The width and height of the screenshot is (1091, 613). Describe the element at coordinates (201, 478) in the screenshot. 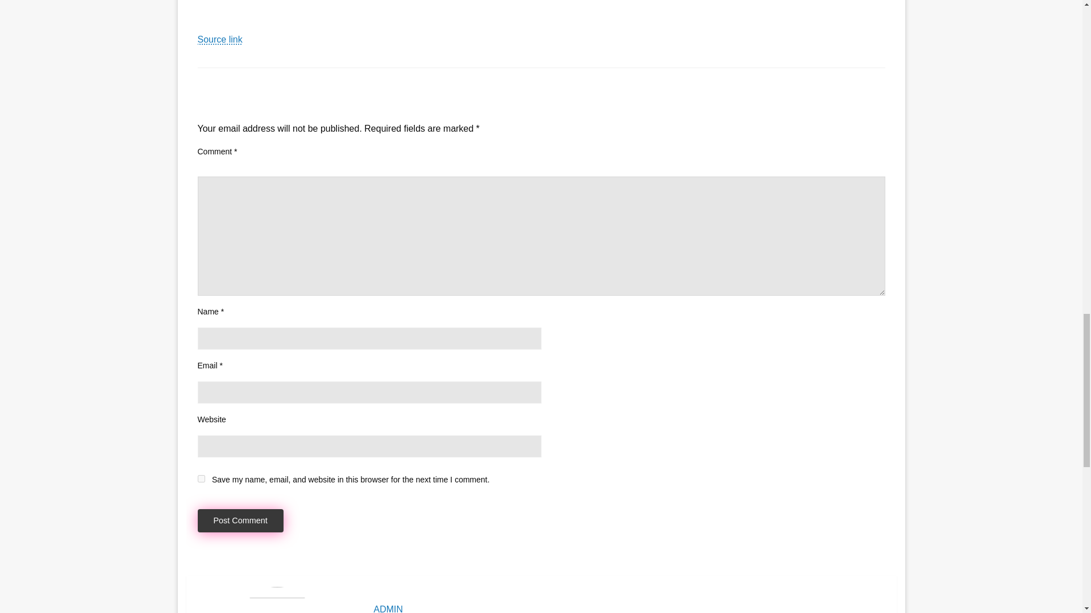

I see `yes` at that location.